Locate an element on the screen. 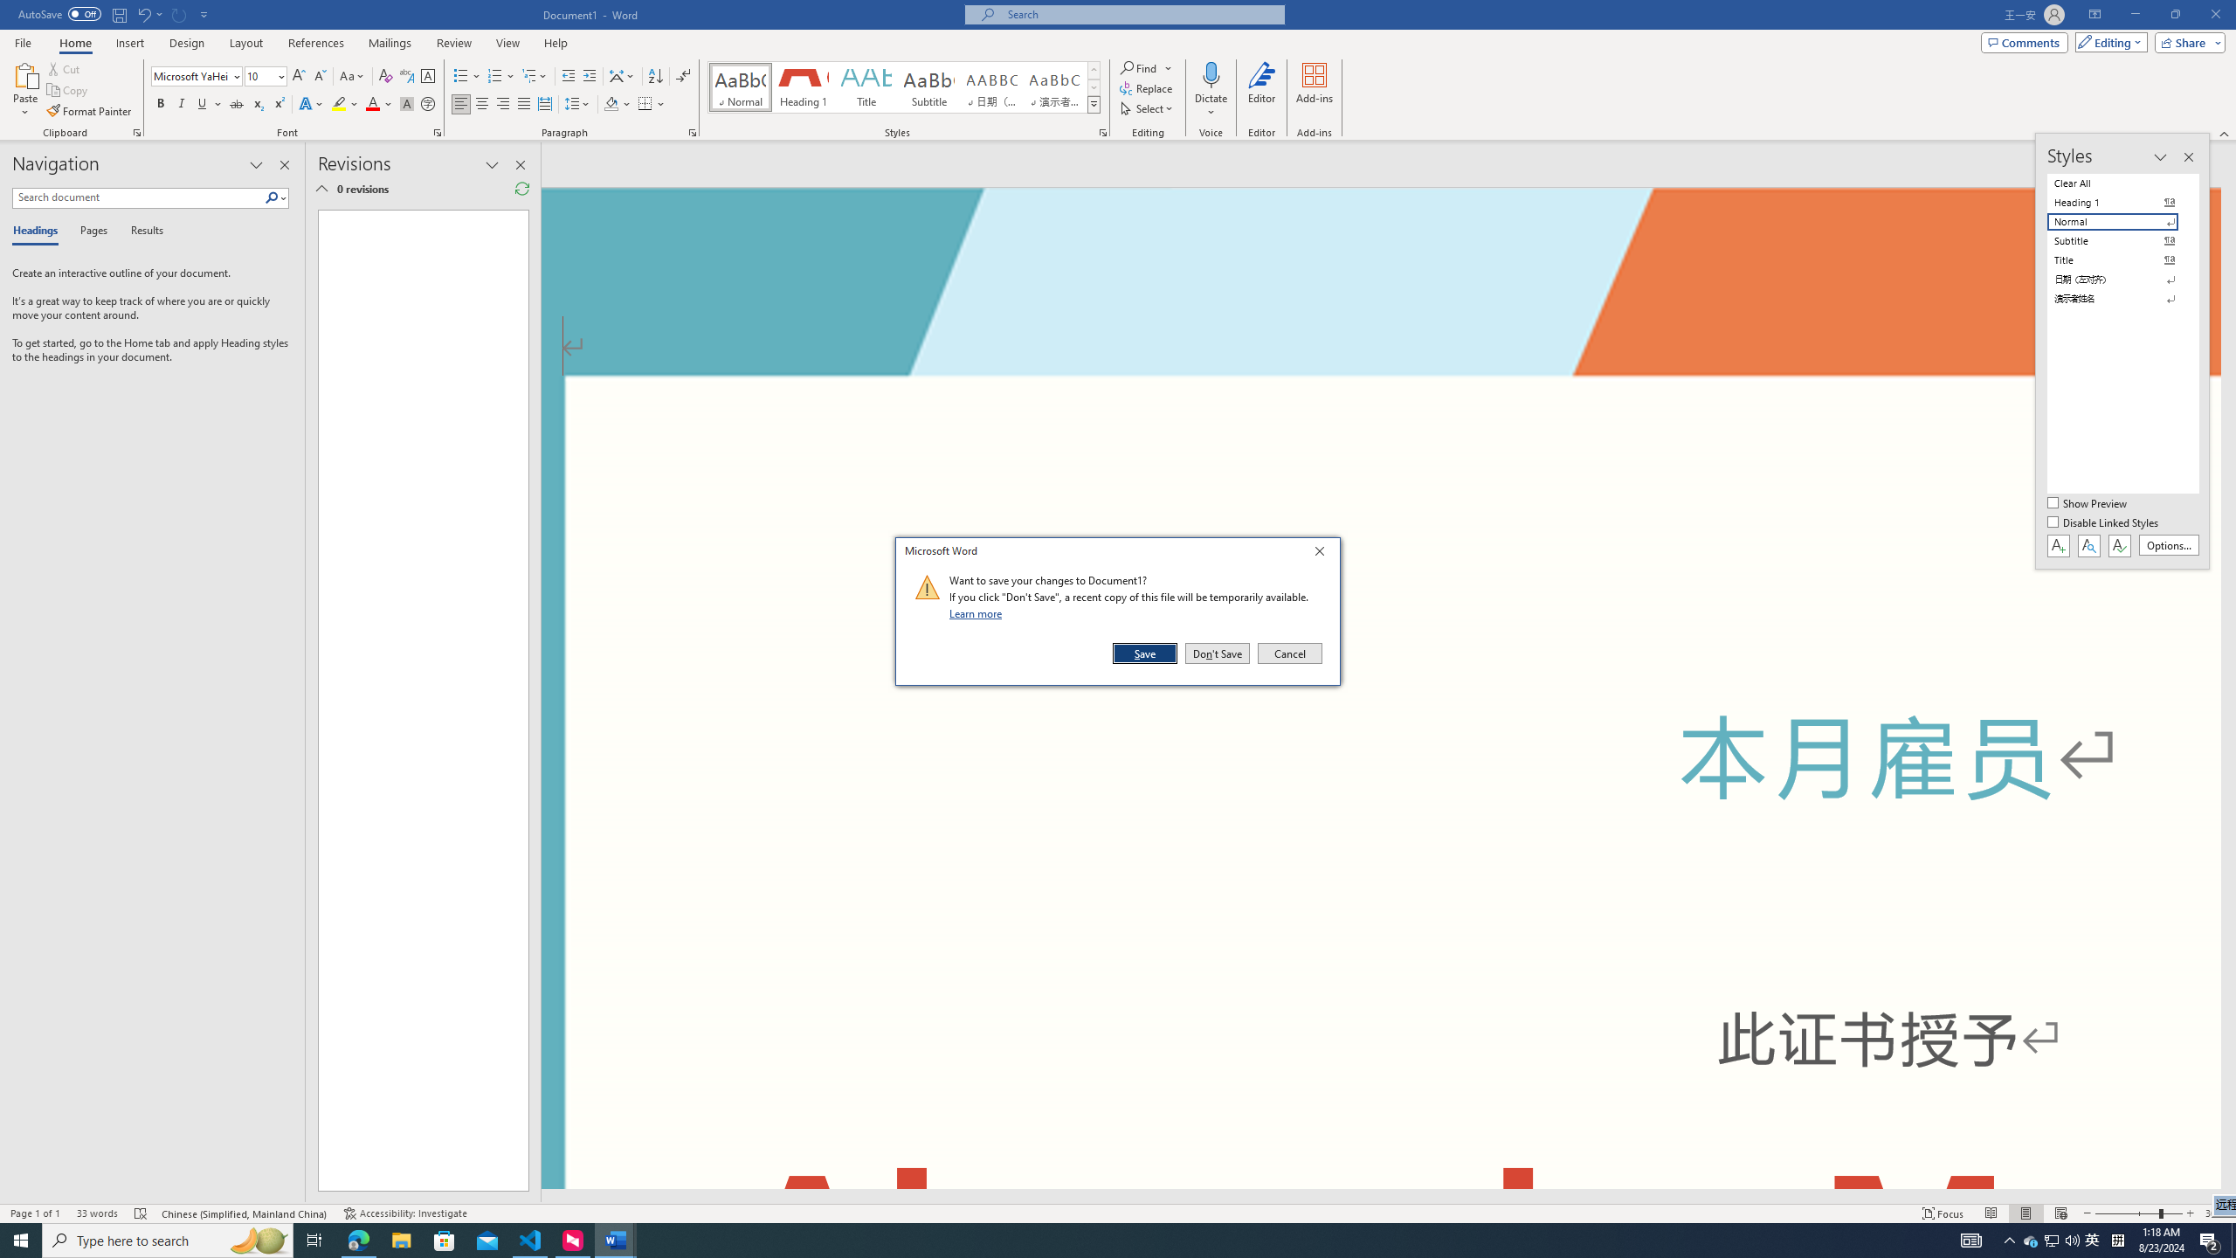  Page 1 content is located at coordinates (417, 701).